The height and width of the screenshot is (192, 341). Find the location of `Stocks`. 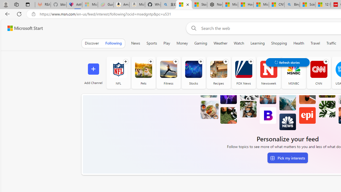

Stocks is located at coordinates (193, 73).